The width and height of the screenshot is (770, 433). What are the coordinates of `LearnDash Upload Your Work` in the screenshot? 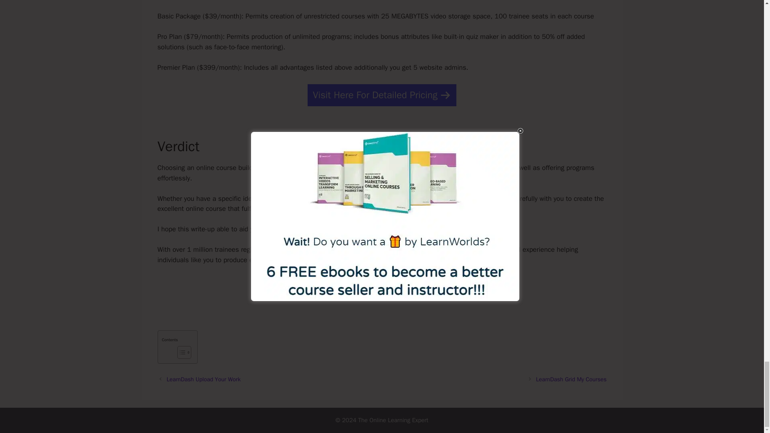 It's located at (204, 379).